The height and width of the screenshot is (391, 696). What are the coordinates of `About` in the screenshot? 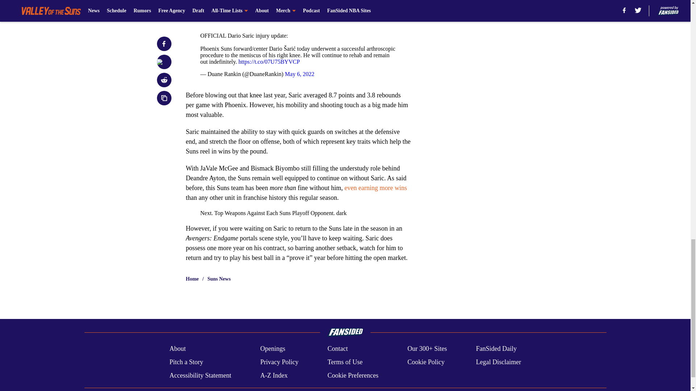 It's located at (177, 349).